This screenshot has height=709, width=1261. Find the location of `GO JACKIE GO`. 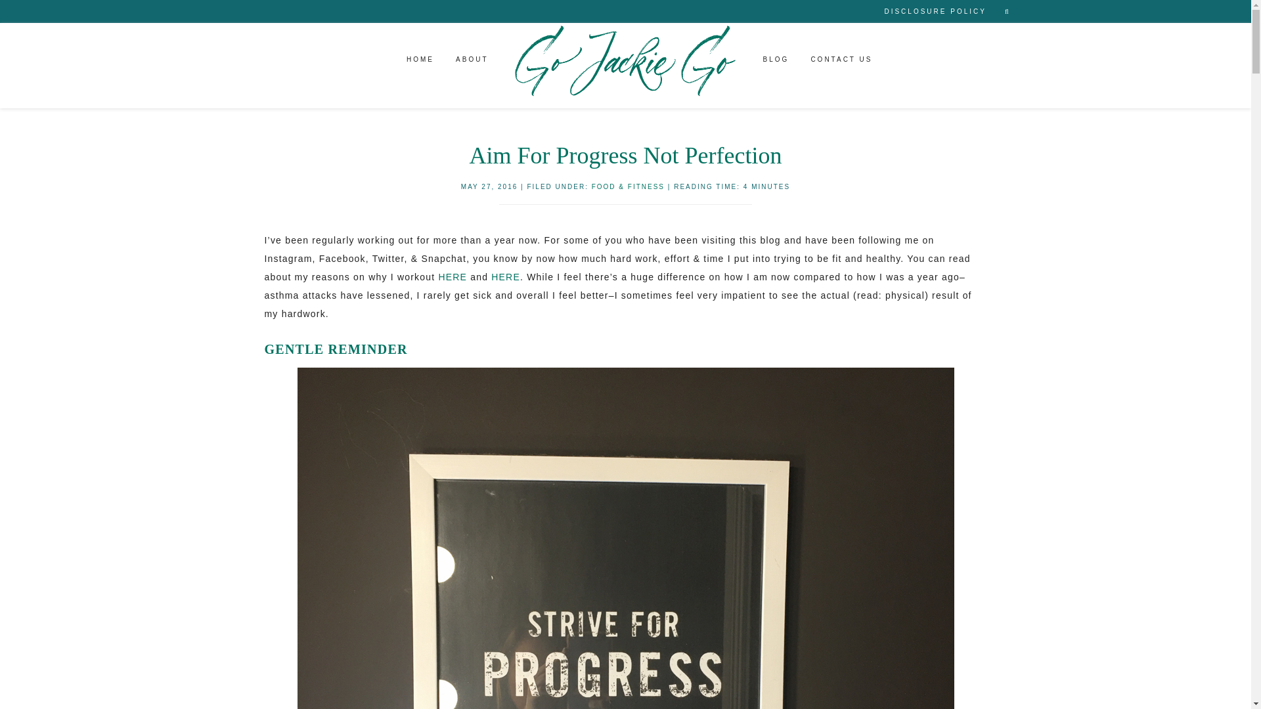

GO JACKIE GO is located at coordinates (625, 62).